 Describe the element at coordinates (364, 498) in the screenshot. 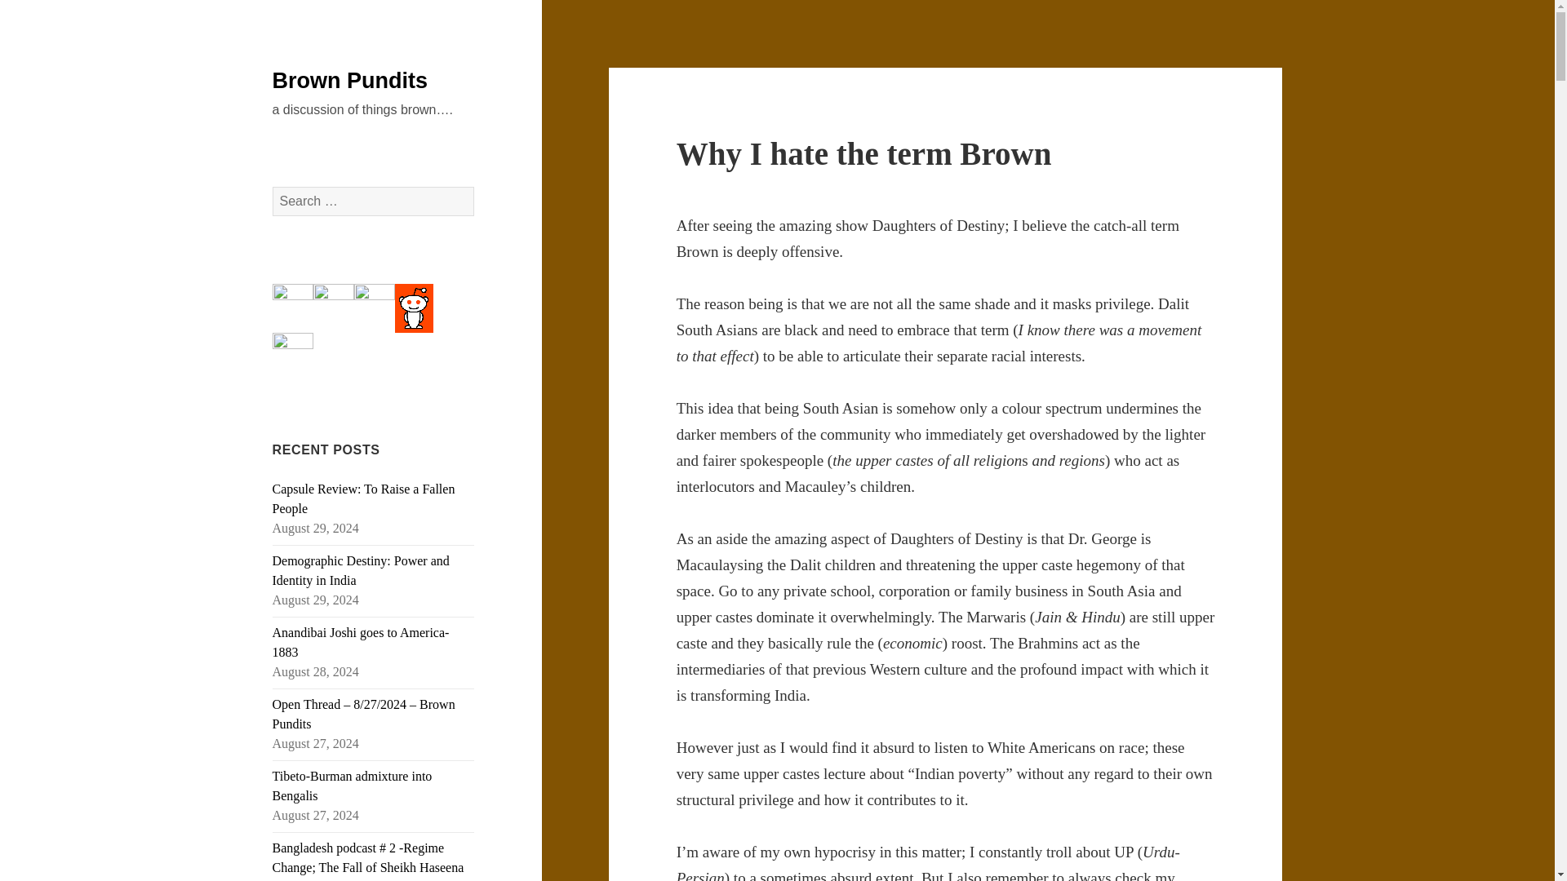

I see `Capsule Review: To Raise a Fallen People` at that location.